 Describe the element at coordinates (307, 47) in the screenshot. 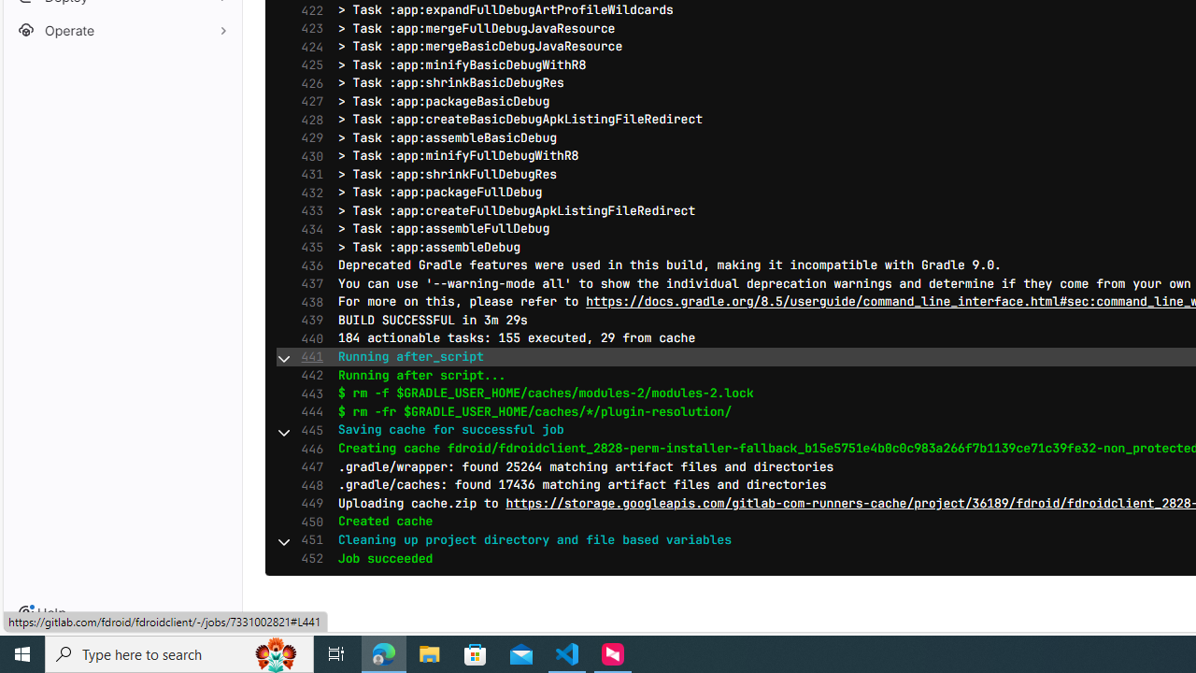

I see `424` at that location.